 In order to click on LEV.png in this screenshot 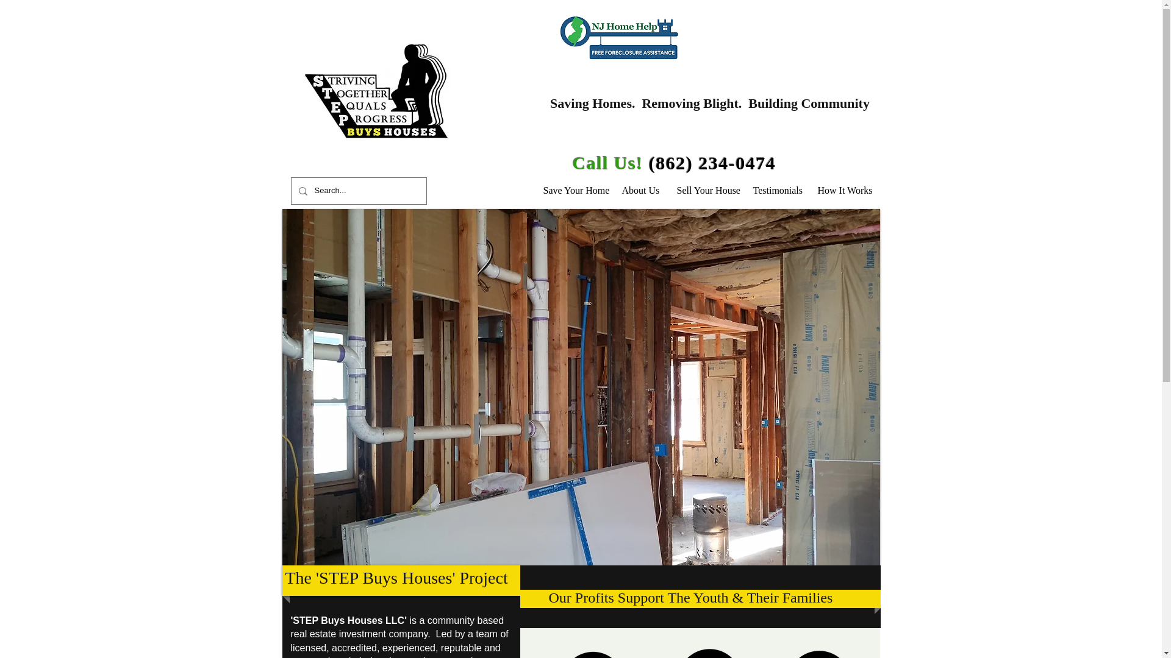, I will do `click(709, 653)`.